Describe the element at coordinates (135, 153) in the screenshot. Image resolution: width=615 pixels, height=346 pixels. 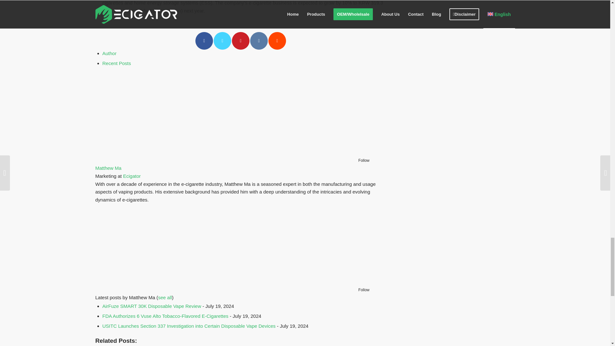
I see `Matthew Ma` at that location.